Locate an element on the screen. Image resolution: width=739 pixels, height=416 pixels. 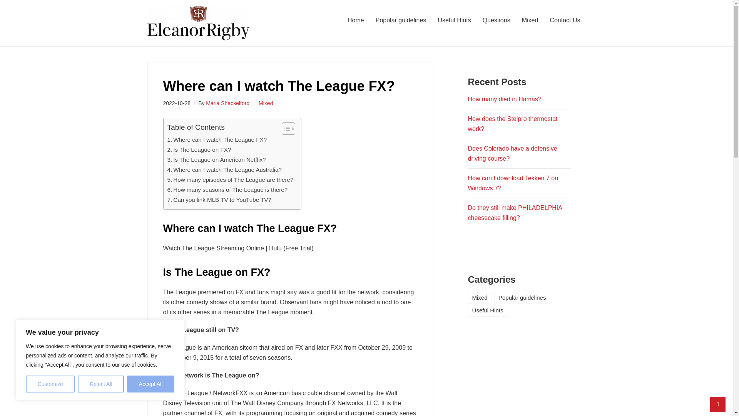
View all posts by Maria Shackelford is located at coordinates (228, 103).